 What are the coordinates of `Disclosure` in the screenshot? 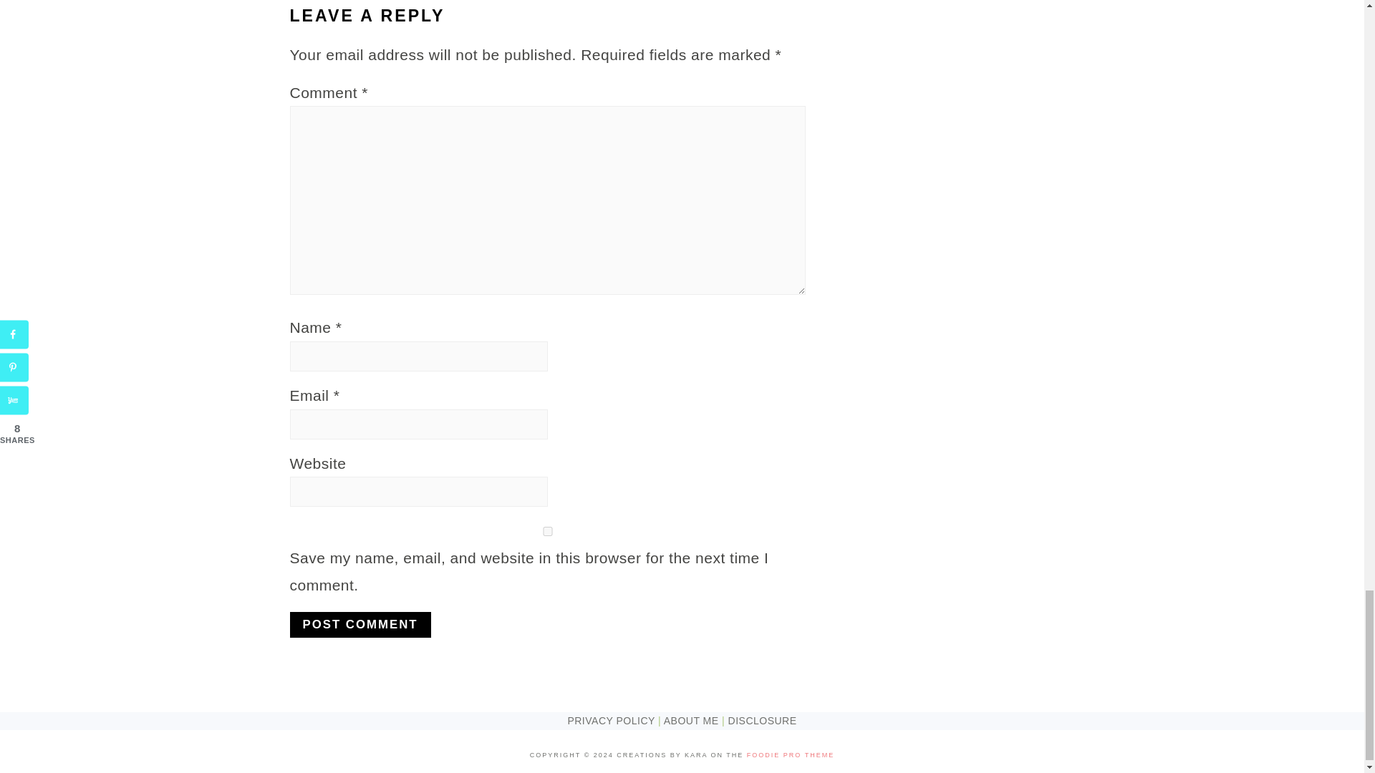 It's located at (763, 721).